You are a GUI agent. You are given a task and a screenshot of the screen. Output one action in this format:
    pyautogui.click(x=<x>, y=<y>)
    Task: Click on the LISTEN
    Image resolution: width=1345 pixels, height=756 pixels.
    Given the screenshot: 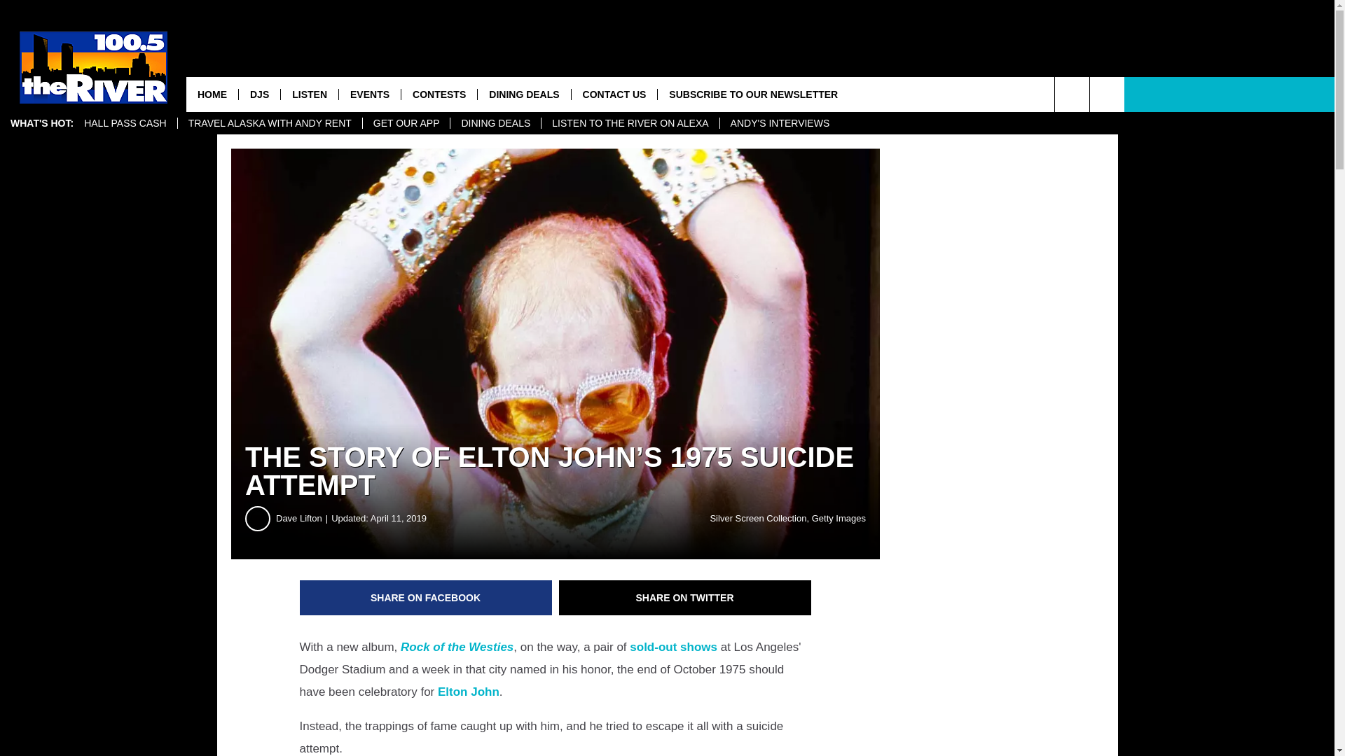 What is the action you would take?
    pyautogui.click(x=309, y=94)
    